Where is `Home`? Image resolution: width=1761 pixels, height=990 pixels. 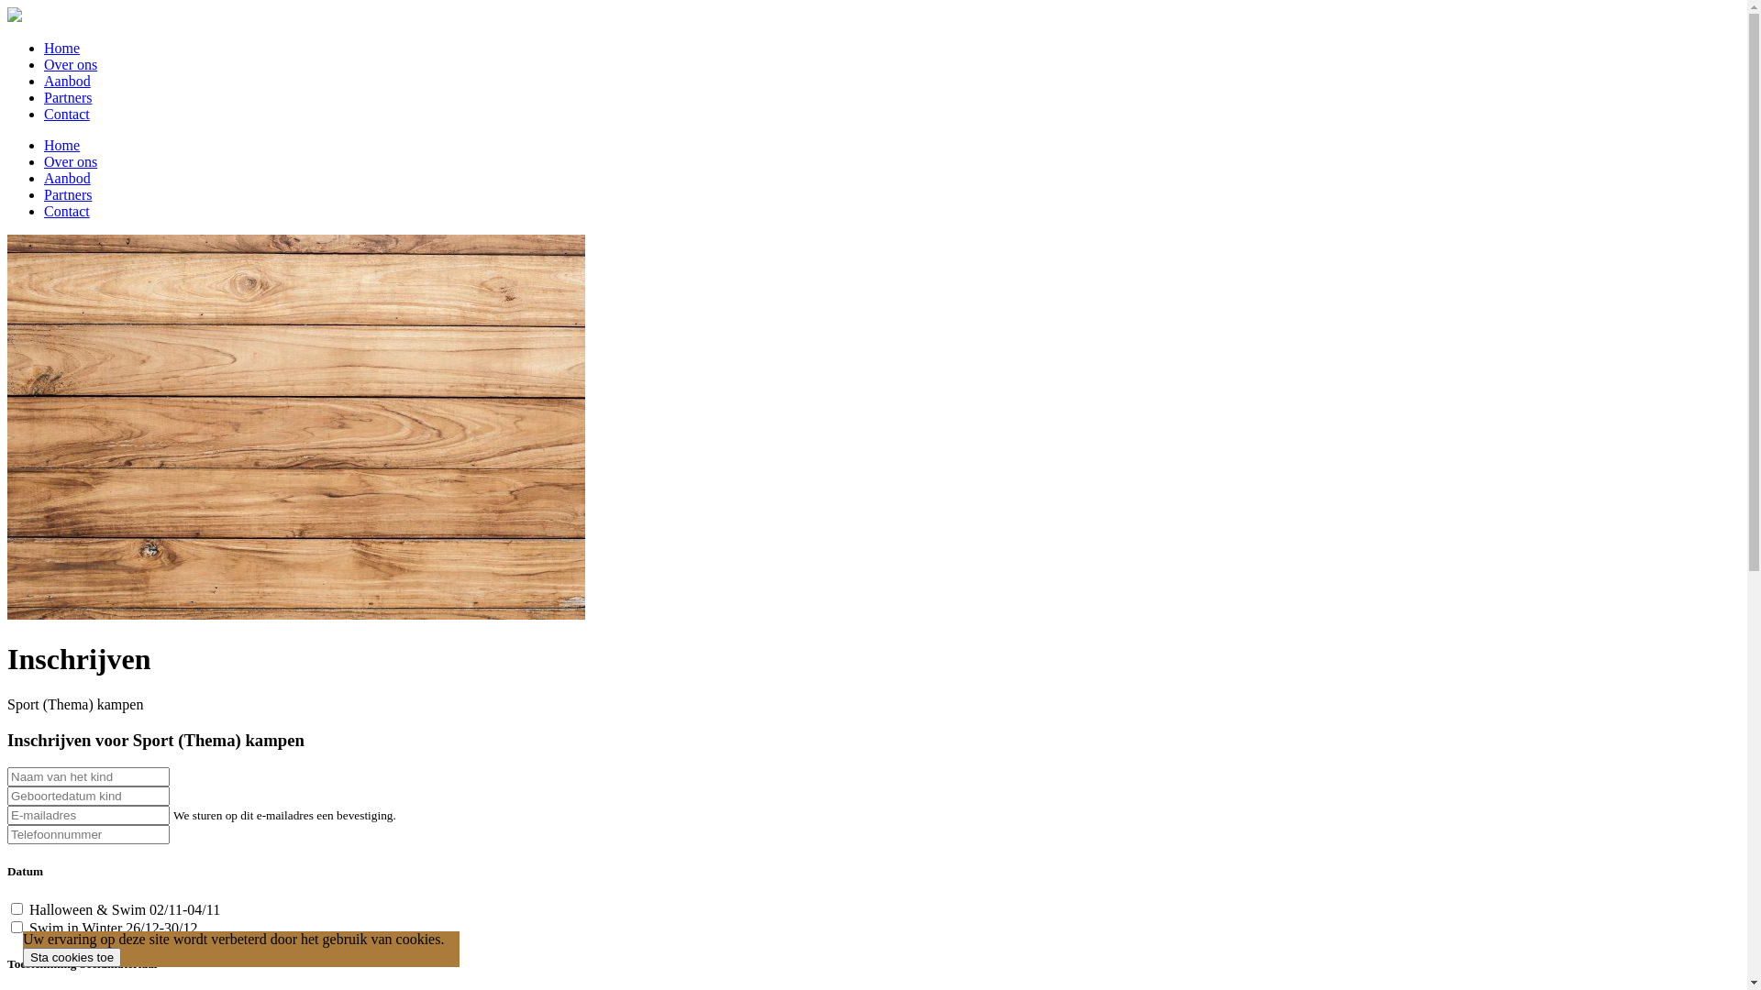 Home is located at coordinates (62, 48).